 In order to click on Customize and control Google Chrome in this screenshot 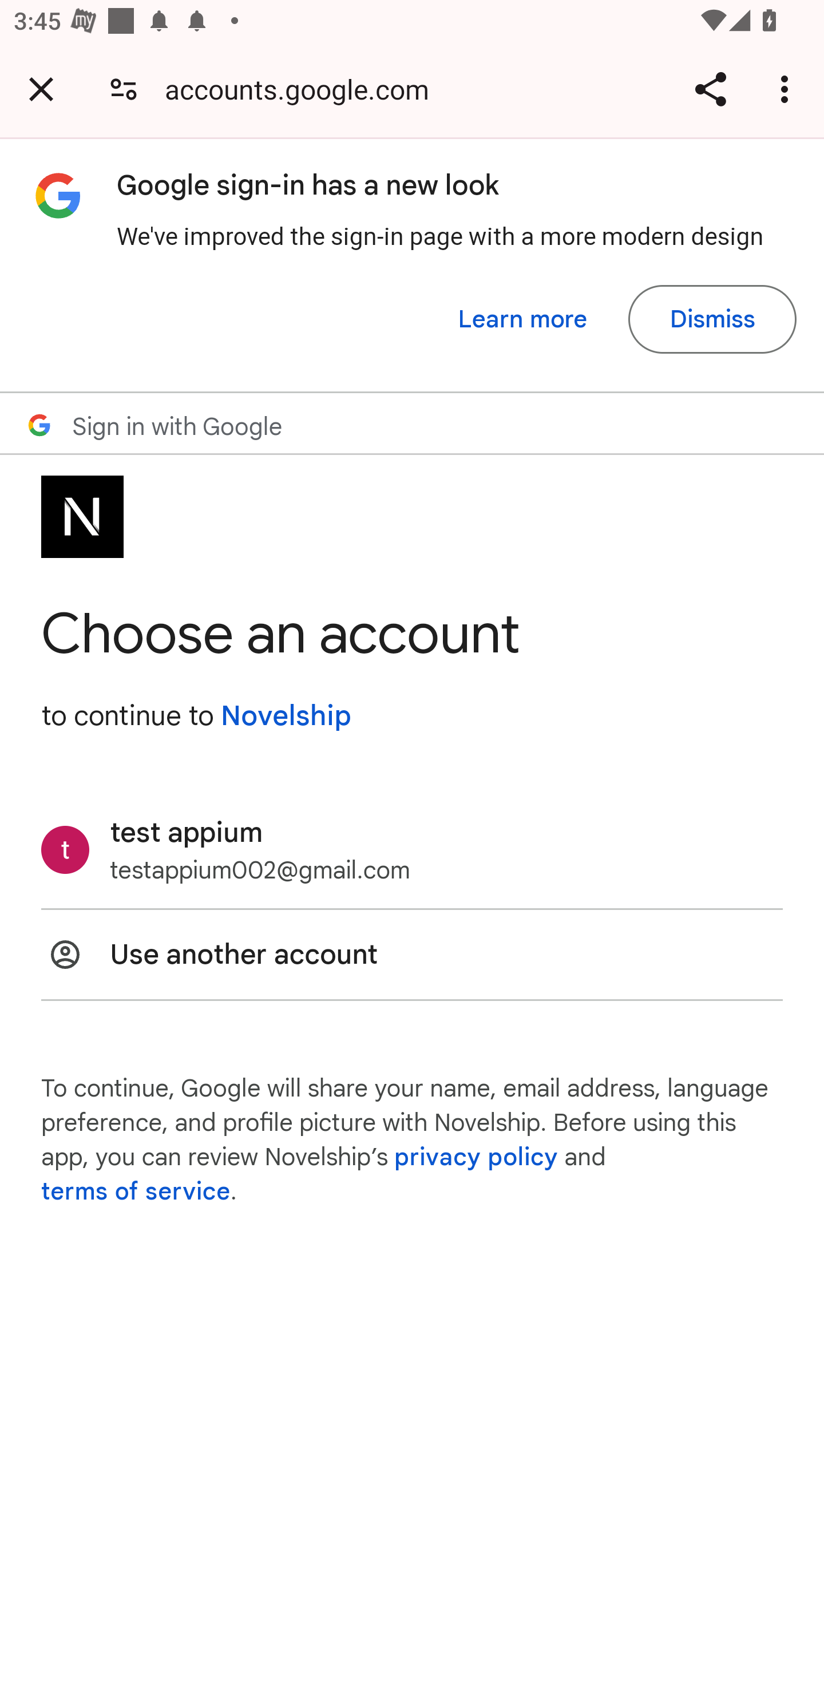, I will do `click(787, 89)`.